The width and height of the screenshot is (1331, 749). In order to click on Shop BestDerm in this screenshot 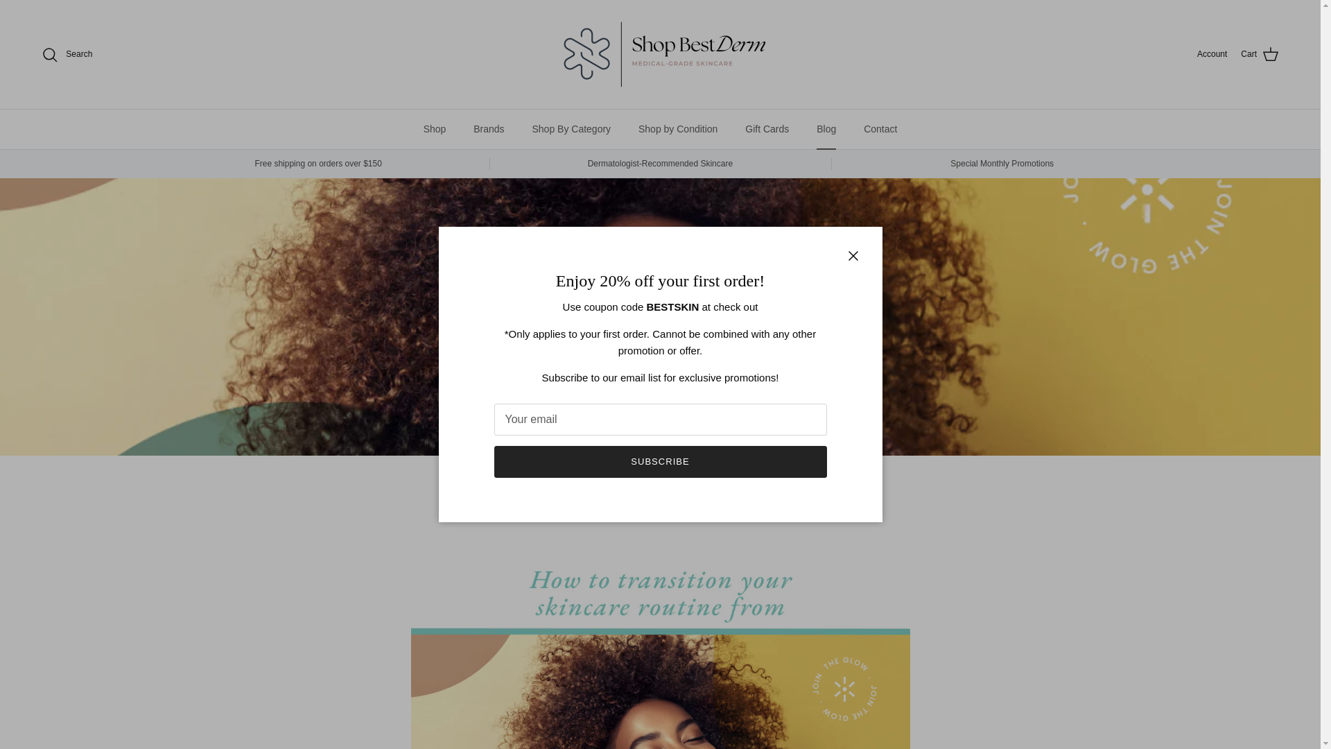, I will do `click(659, 54)`.